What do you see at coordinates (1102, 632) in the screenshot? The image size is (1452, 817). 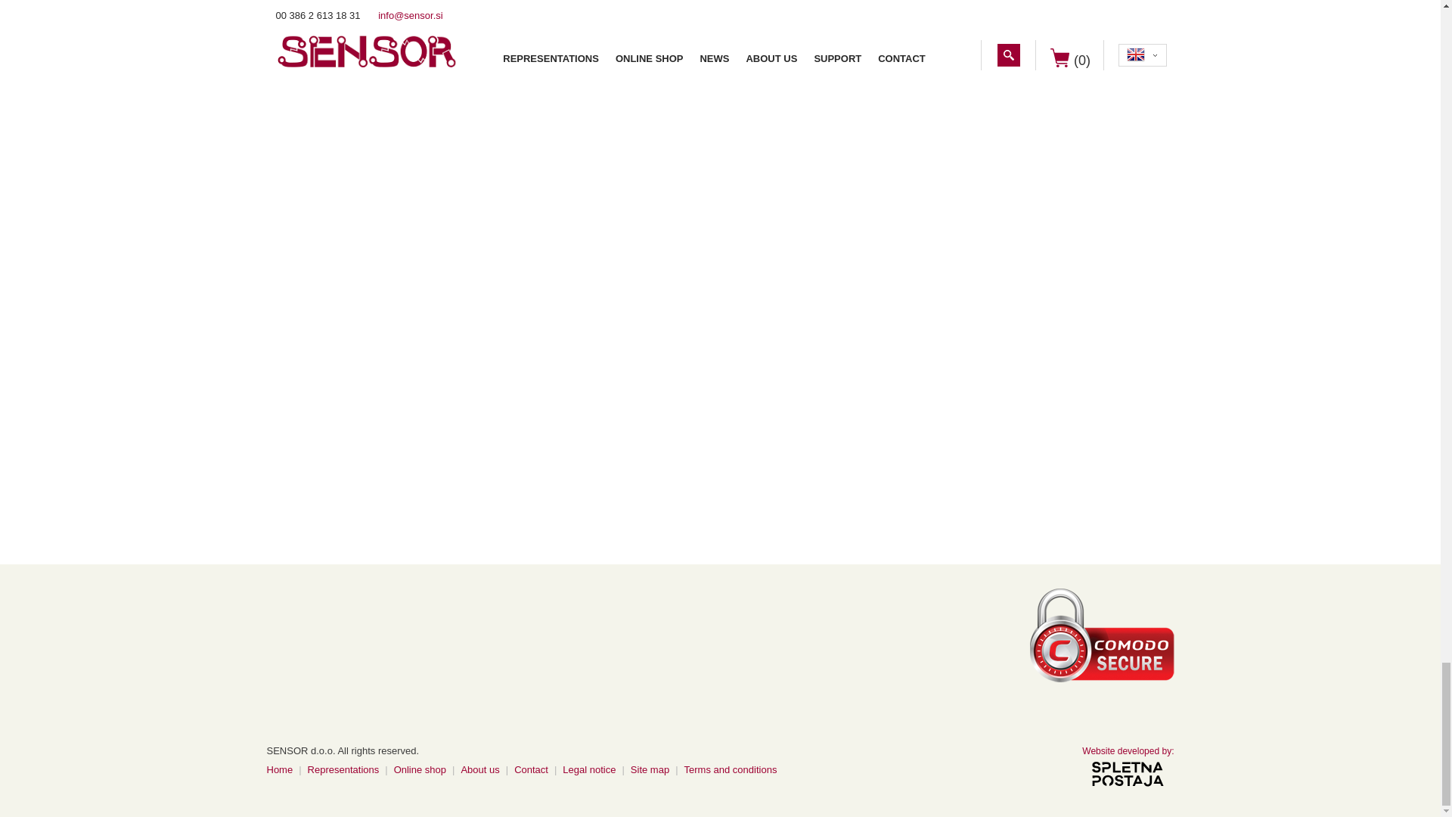 I see `Comodo lock` at bounding box center [1102, 632].